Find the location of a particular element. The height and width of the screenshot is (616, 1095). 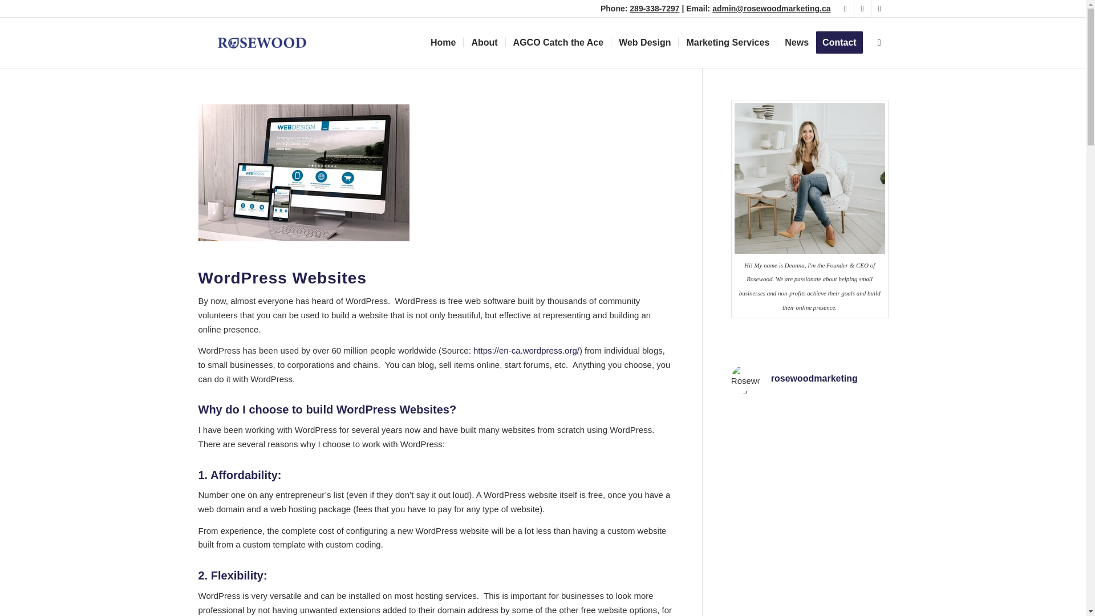

Contact is located at coordinates (843, 42).